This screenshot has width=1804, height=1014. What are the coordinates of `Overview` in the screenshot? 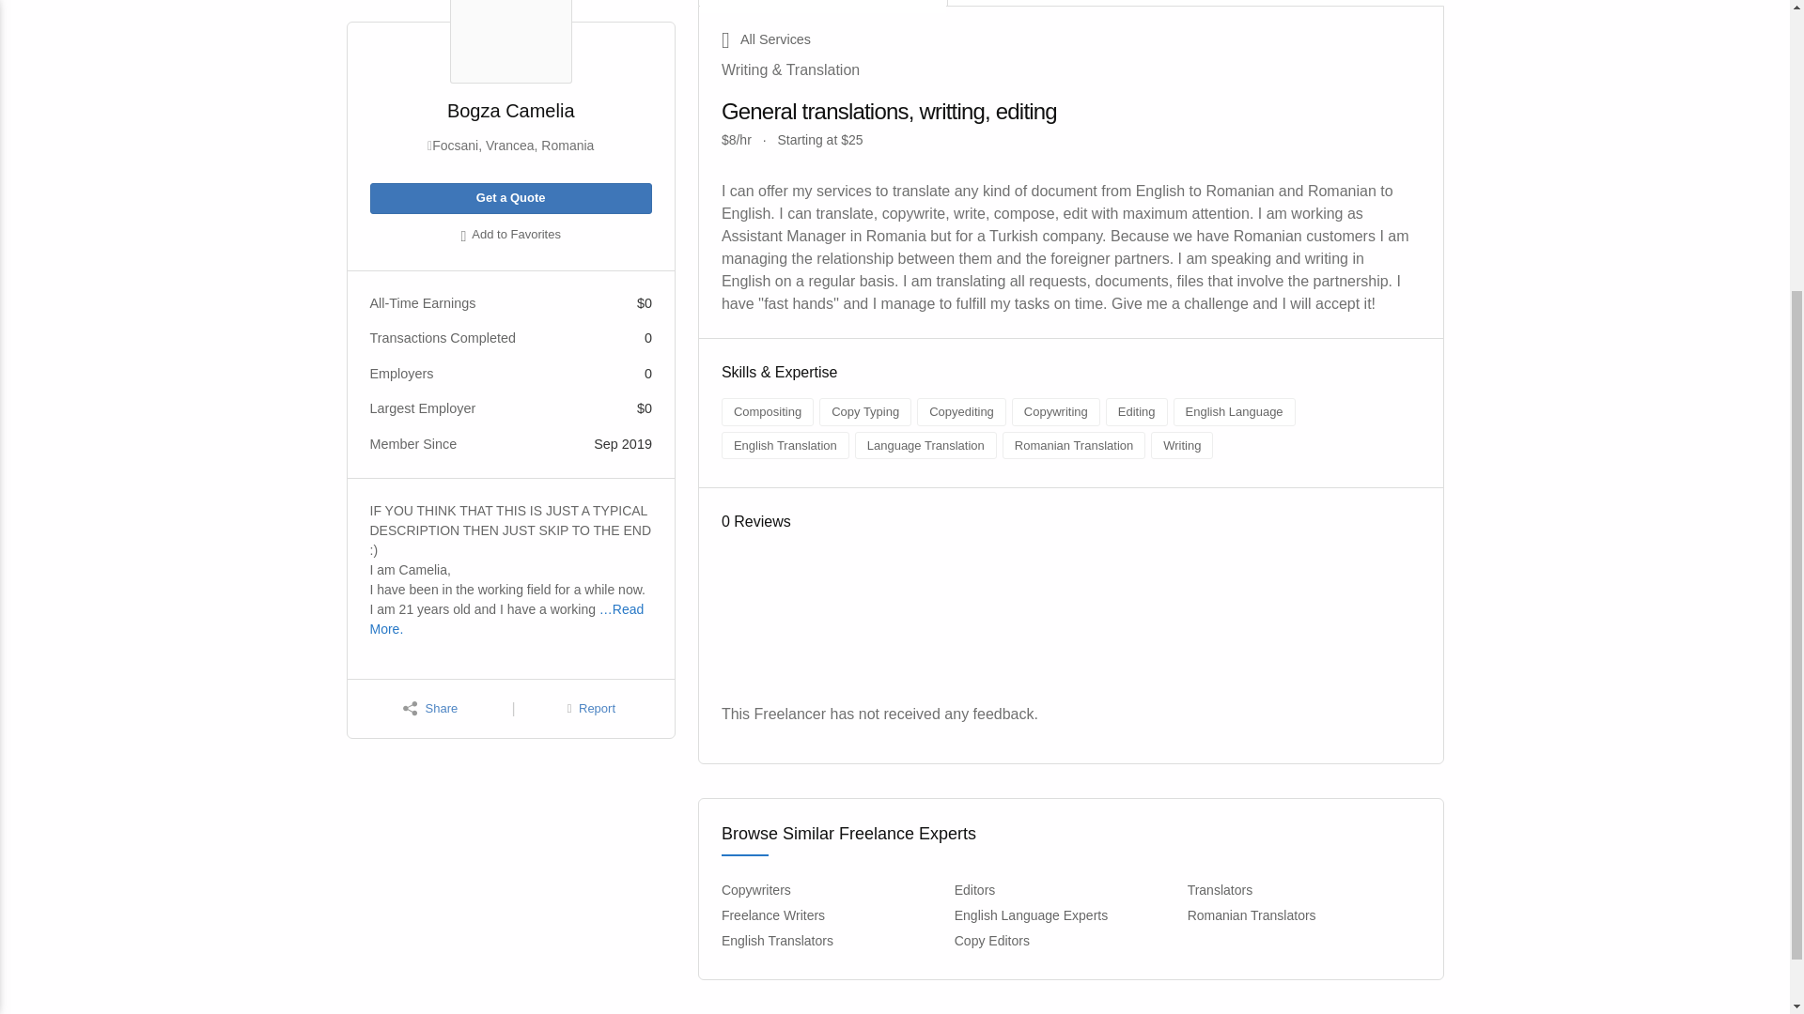 It's located at (823, 3).